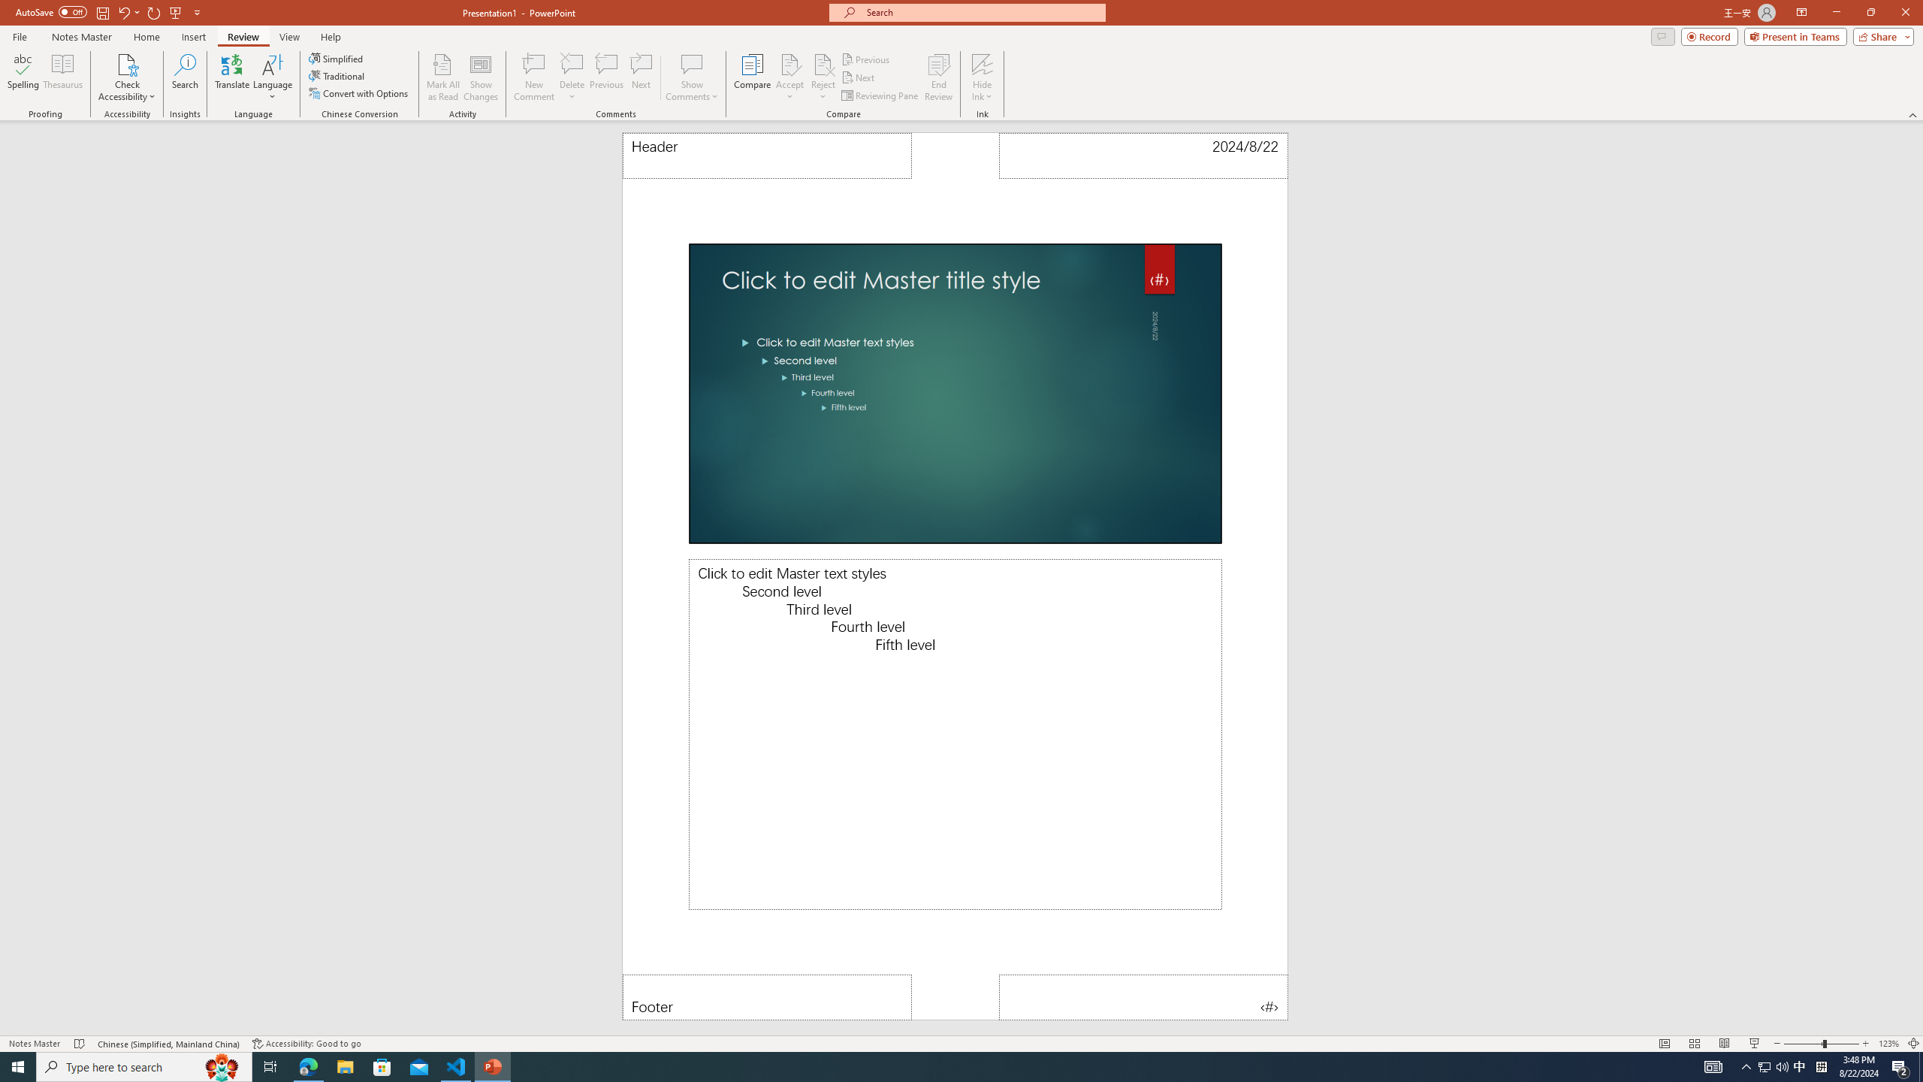 The width and height of the screenshot is (1923, 1082). I want to click on Reject Change, so click(823, 64).